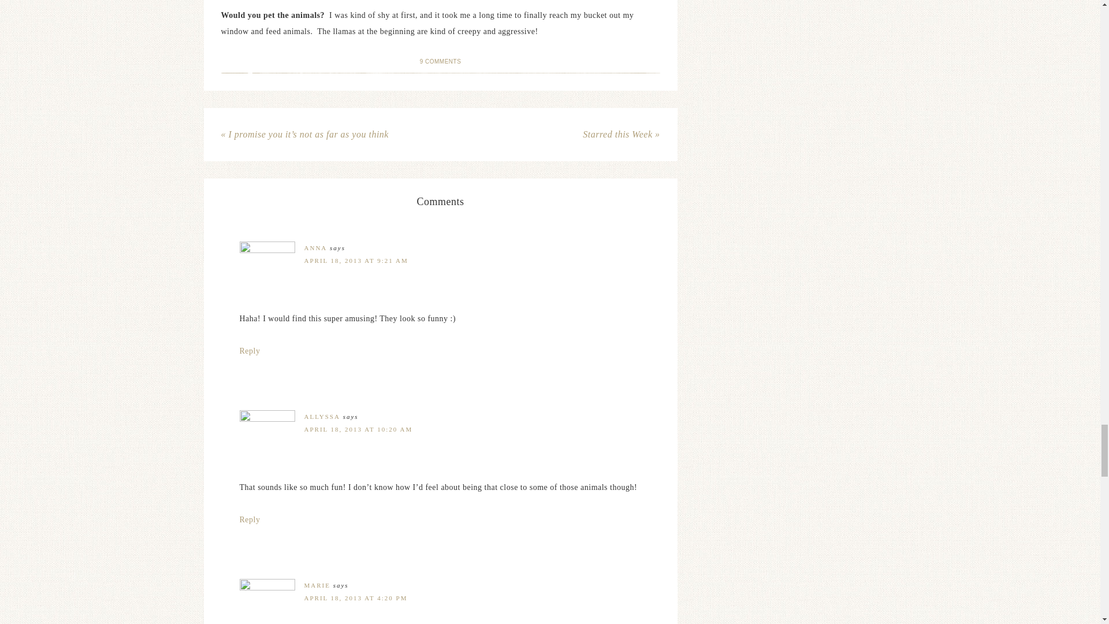  What do you see at coordinates (356, 260) in the screenshot?
I see `APRIL 18, 2013 AT 9:21 AM` at bounding box center [356, 260].